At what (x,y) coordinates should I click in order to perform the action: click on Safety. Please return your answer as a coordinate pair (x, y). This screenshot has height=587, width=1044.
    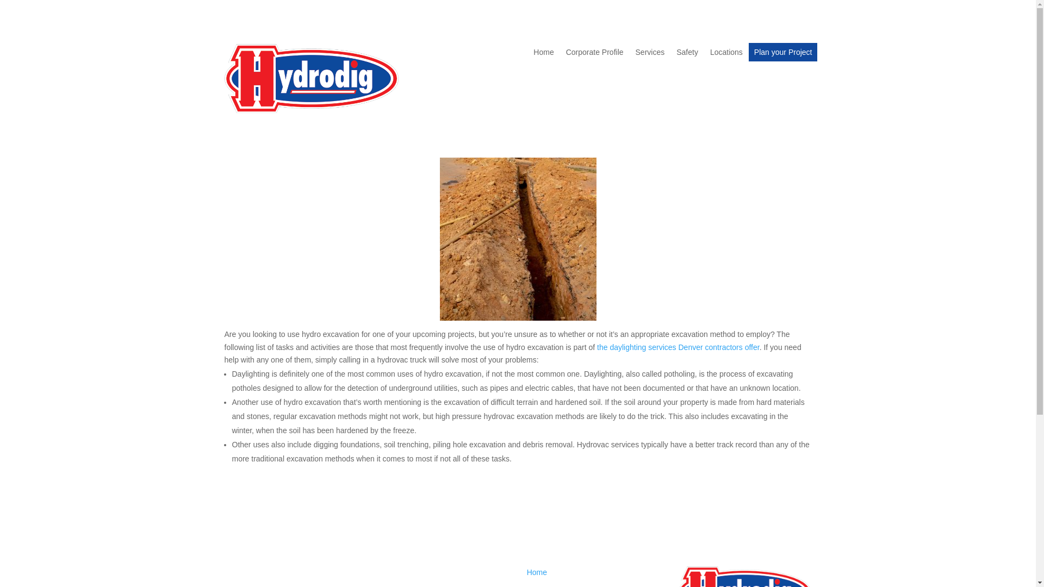
    Looking at the image, I should click on (687, 54).